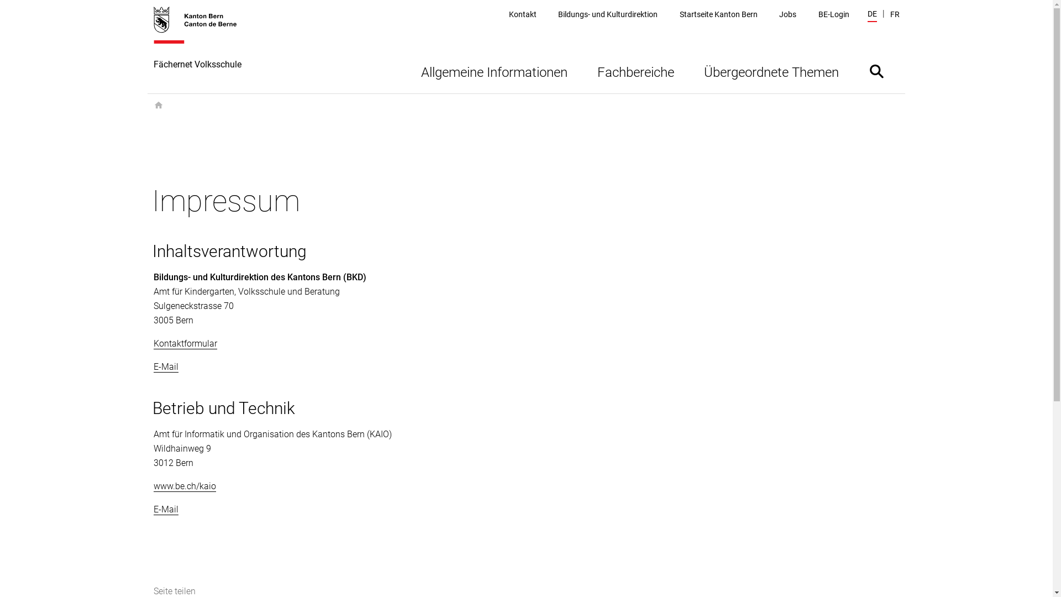  Describe the element at coordinates (166, 367) in the screenshot. I see `E-Mail` at that location.